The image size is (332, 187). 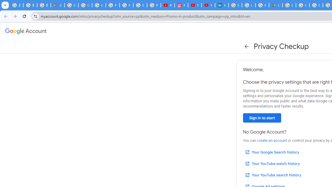 What do you see at coordinates (262, 118) in the screenshot?
I see `Sign in to start` at bounding box center [262, 118].